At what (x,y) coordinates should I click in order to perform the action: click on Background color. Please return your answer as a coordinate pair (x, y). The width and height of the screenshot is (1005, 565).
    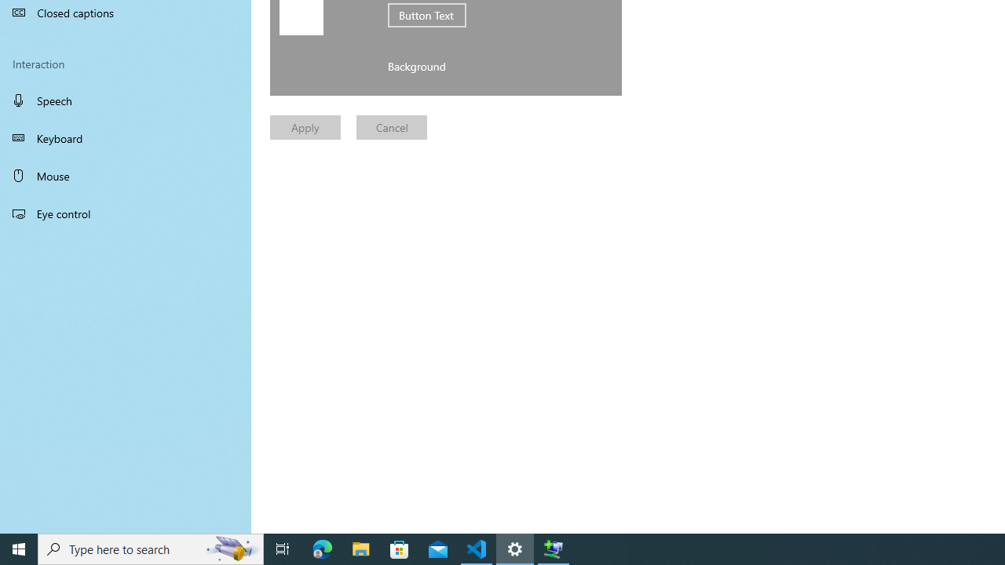
    Looking at the image, I should click on (328, 66).